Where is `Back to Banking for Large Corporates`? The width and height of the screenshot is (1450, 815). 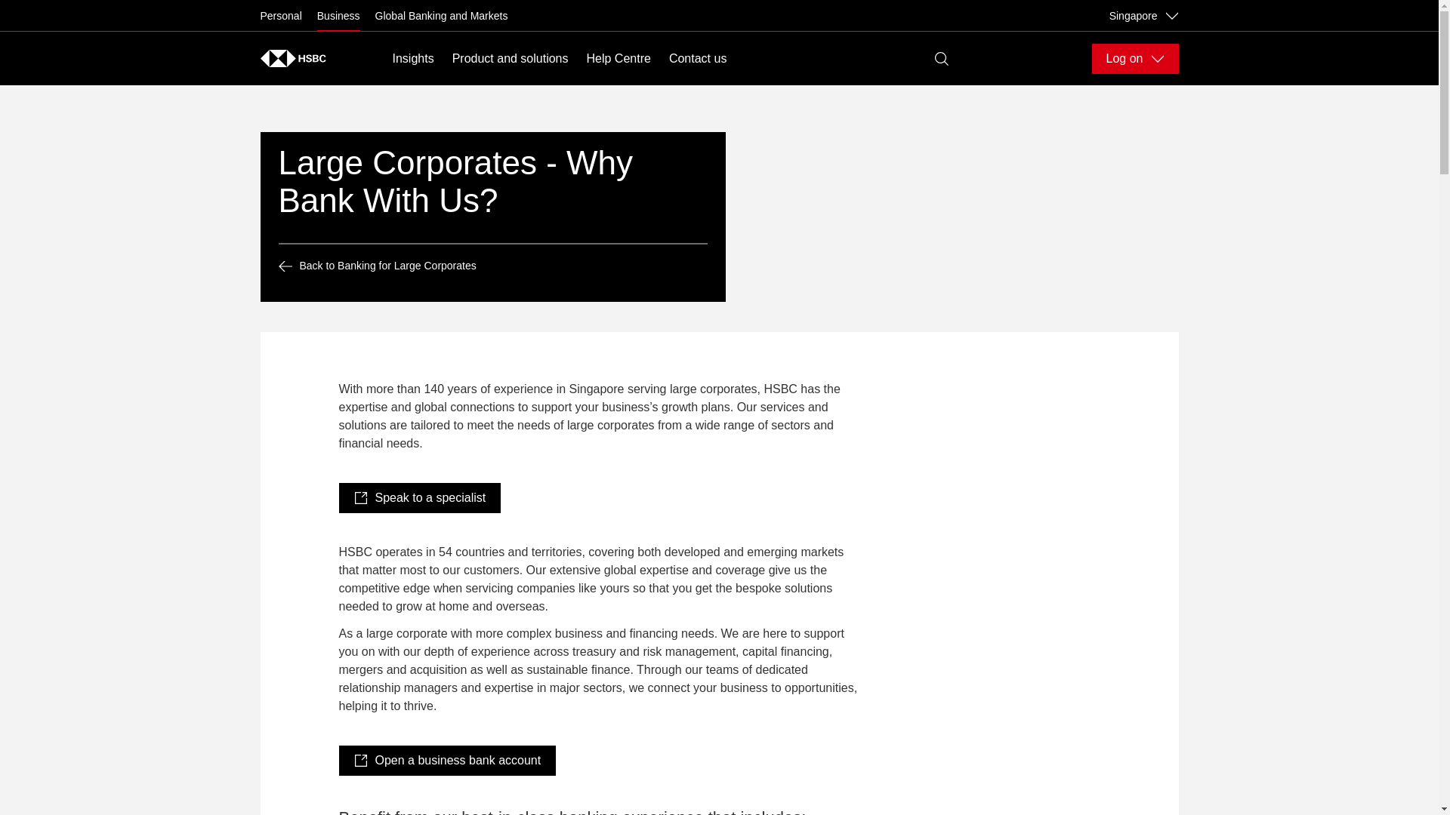
Back to Banking for Large Corporates is located at coordinates (492, 266).